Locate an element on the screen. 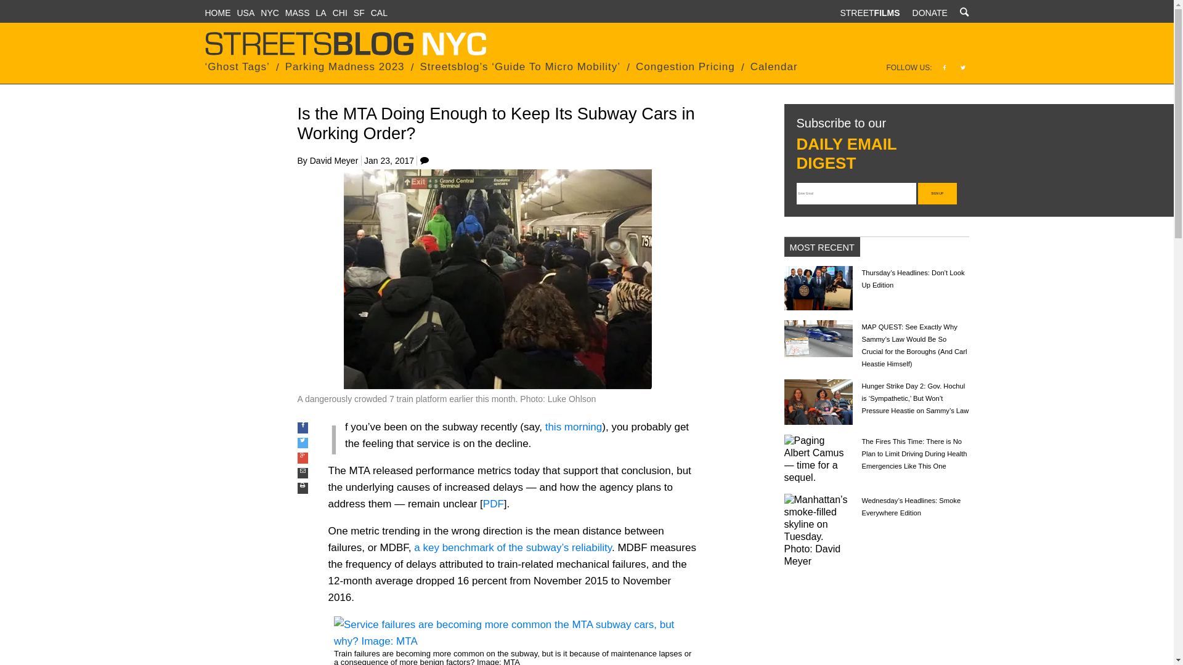  Jan 23, 2017 is located at coordinates (389, 160).